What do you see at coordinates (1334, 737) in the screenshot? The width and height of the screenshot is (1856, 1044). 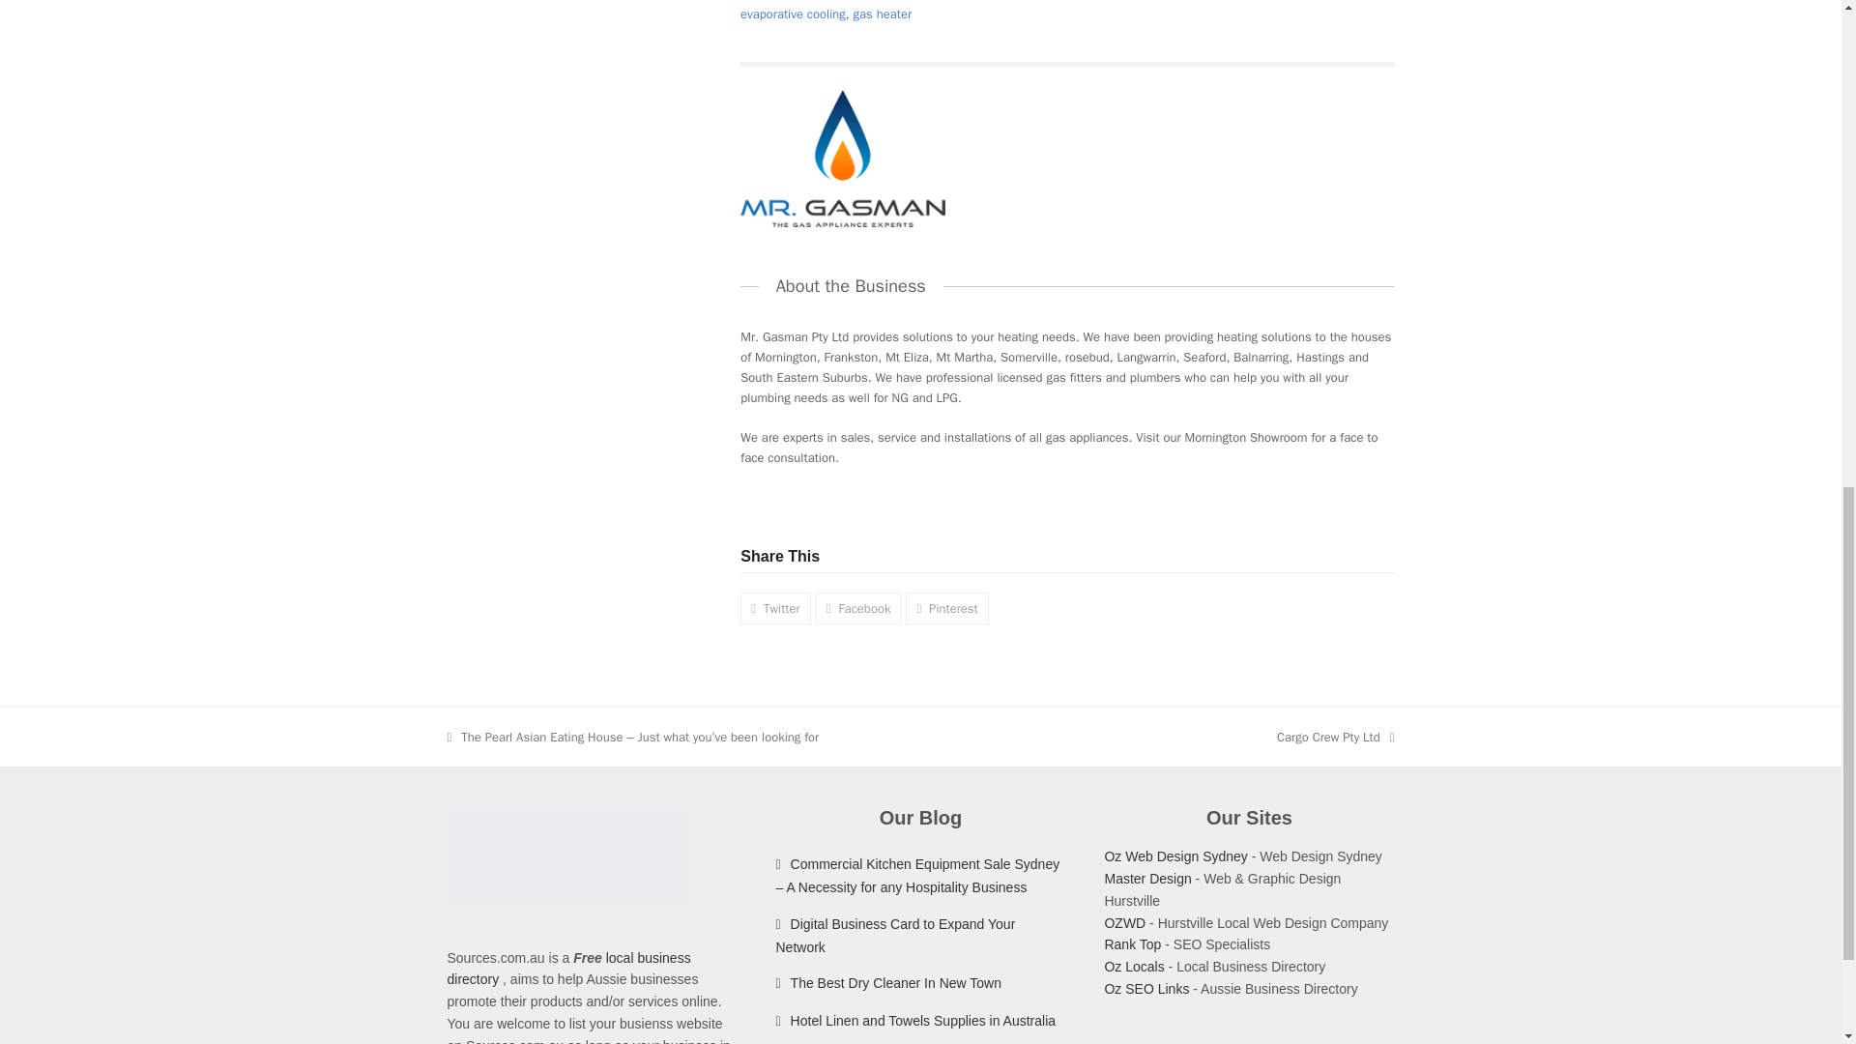 I see `OZWD` at bounding box center [1334, 737].